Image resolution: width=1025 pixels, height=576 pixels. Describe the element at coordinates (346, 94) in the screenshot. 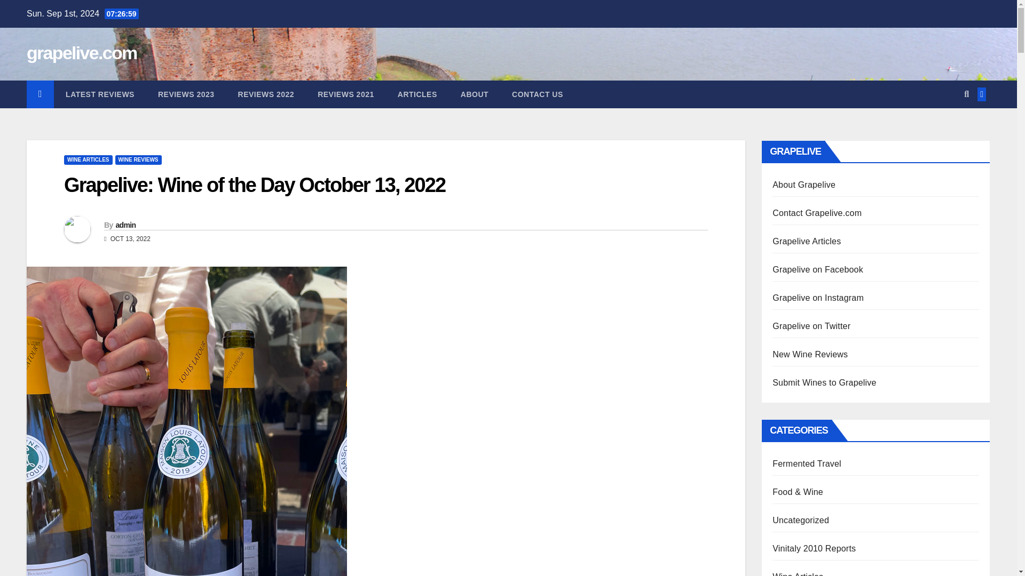

I see `REVIEWS 2021` at that location.